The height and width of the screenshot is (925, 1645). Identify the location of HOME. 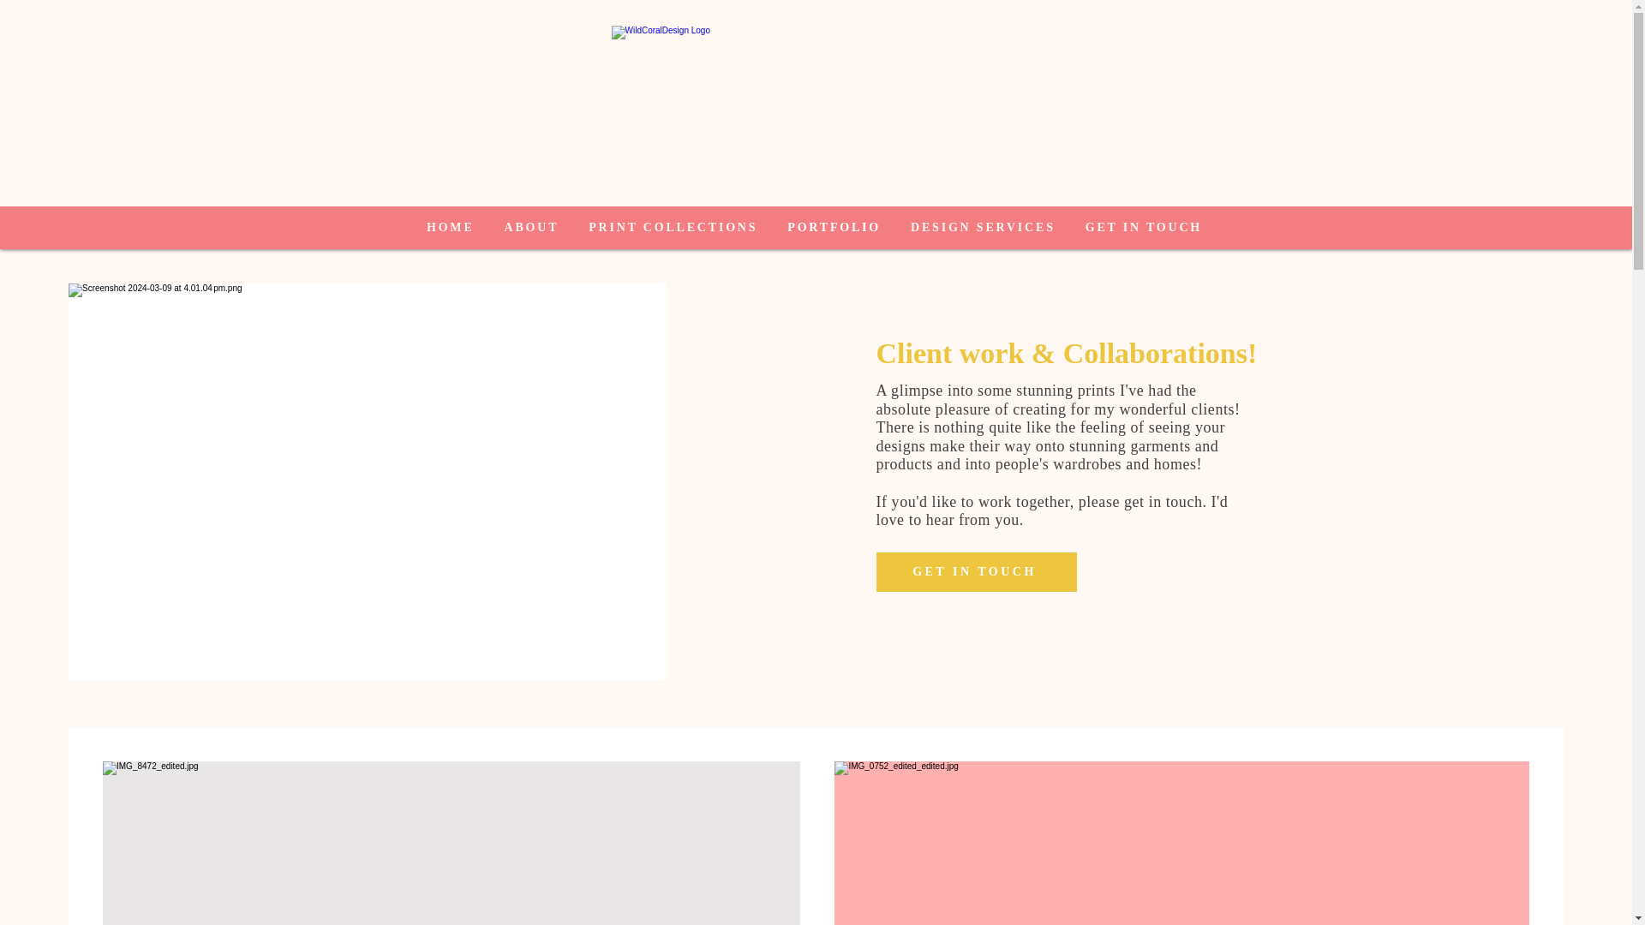
(449, 228).